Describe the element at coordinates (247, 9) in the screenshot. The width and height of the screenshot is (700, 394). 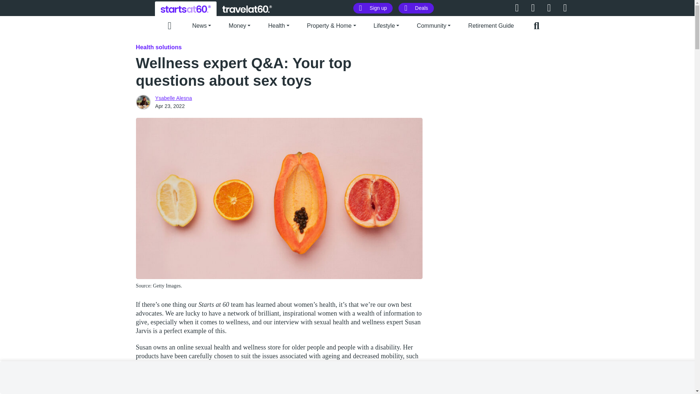
I see `Hi ! ` at that location.